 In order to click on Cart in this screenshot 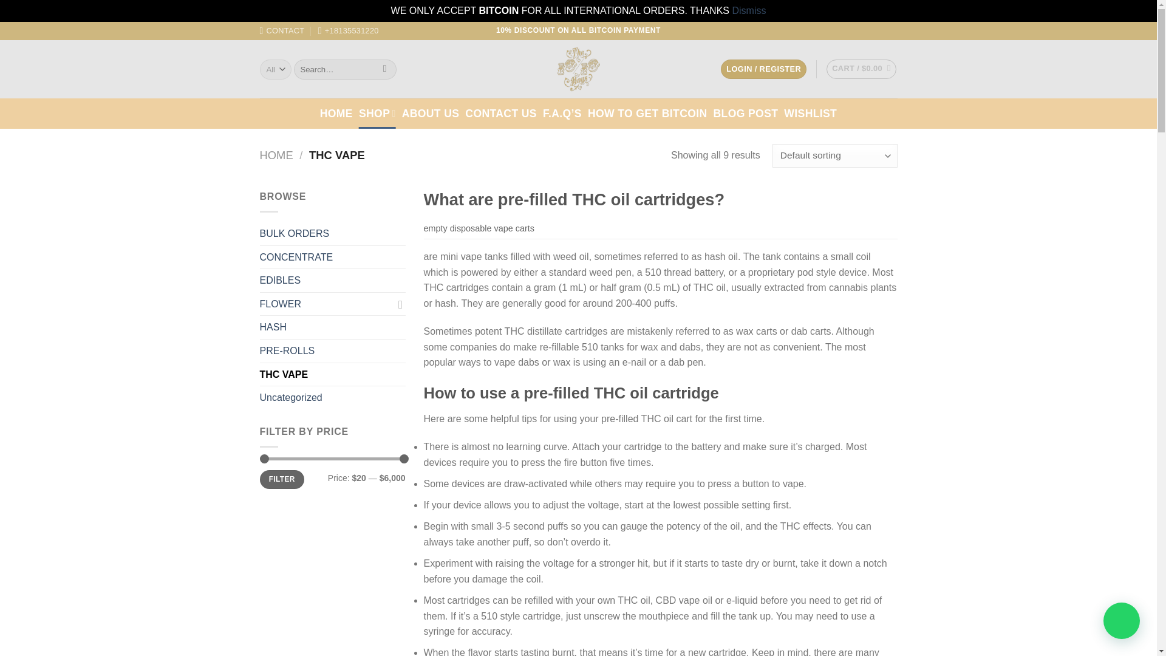, I will do `click(861, 69)`.